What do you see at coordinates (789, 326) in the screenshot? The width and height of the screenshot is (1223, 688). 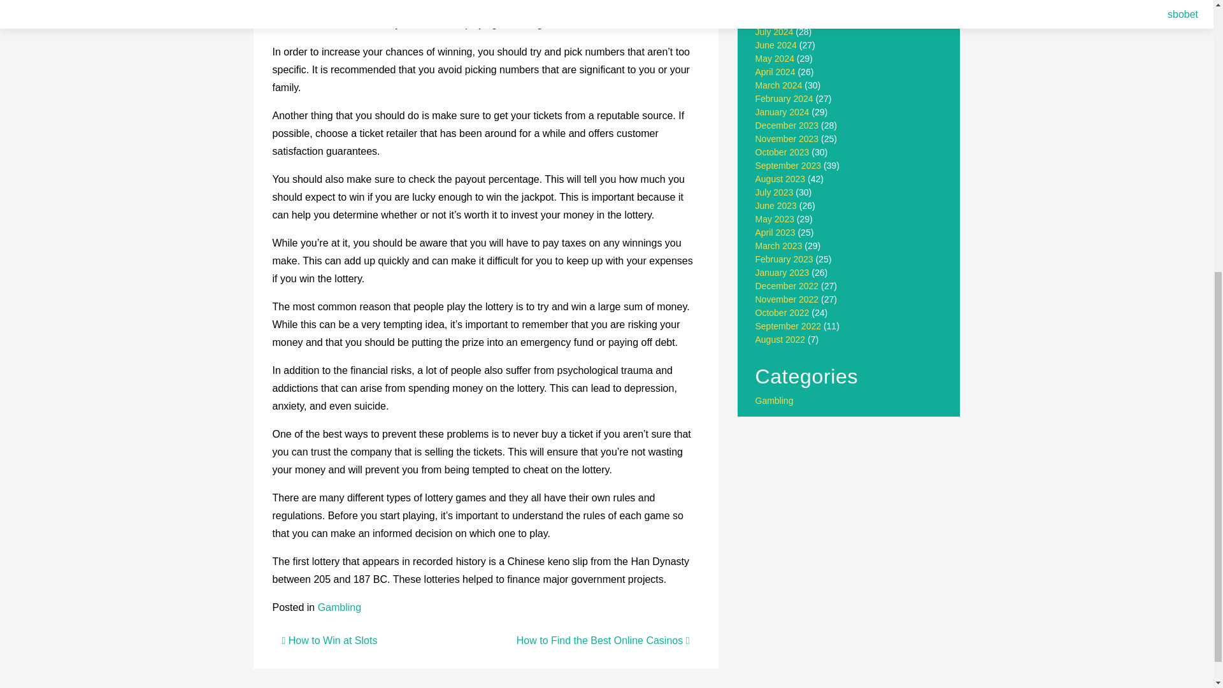 I see `September 2022` at bounding box center [789, 326].